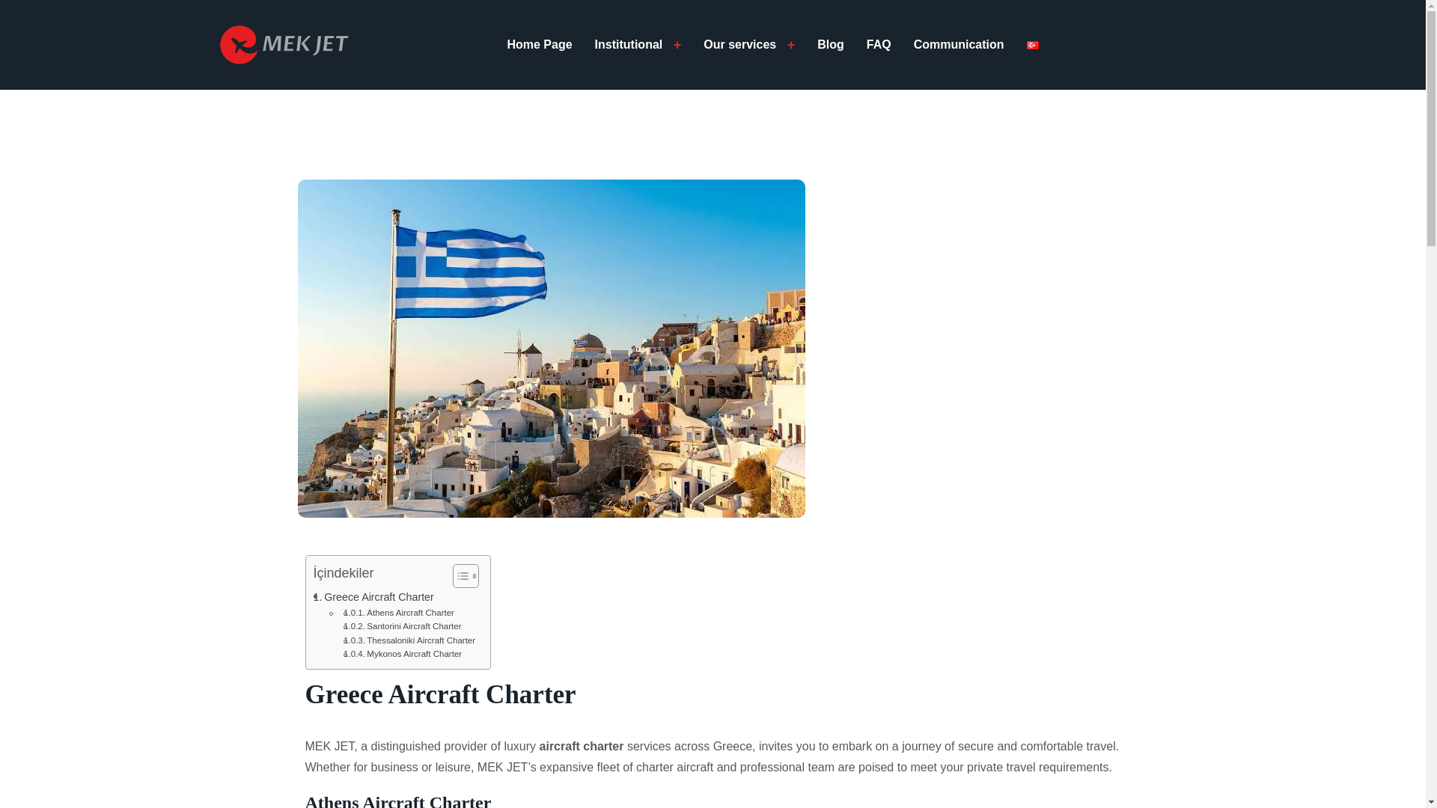 Image resolution: width=1437 pixels, height=808 pixels. What do you see at coordinates (402, 625) in the screenshot?
I see `Santorini Aircraft Charter` at bounding box center [402, 625].